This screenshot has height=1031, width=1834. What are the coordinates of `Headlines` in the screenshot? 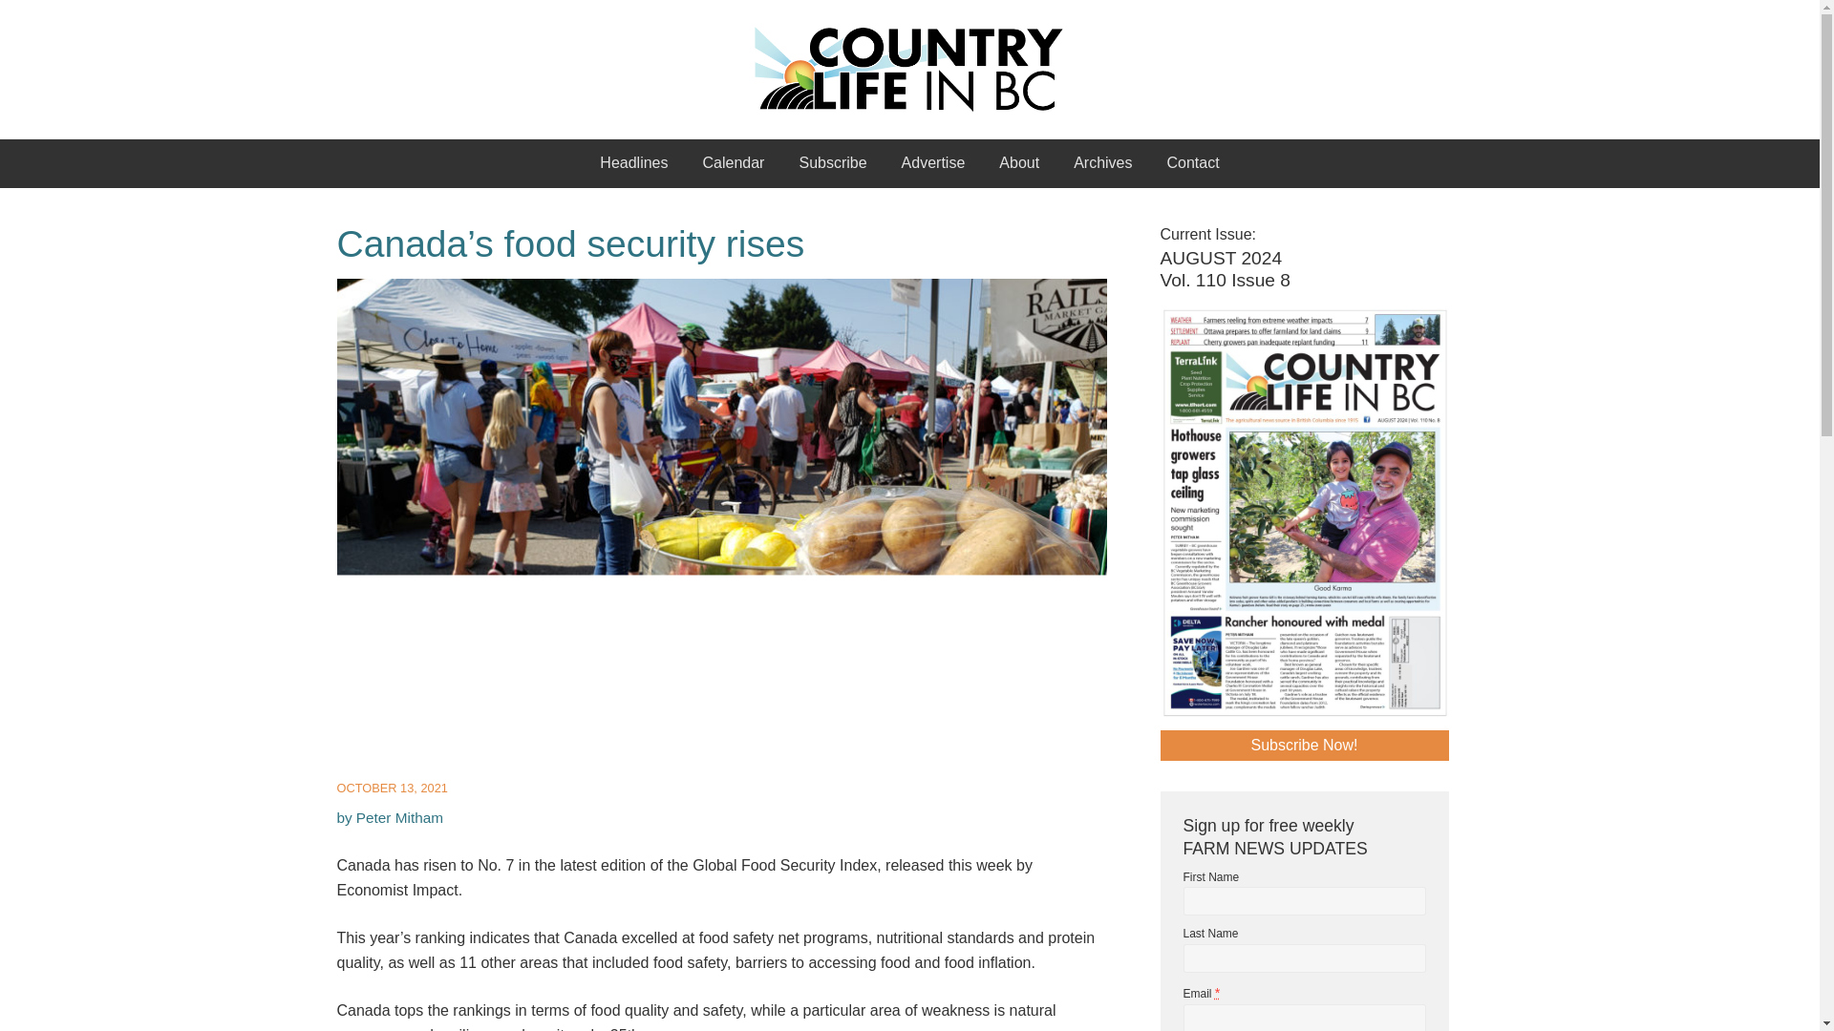 It's located at (633, 162).